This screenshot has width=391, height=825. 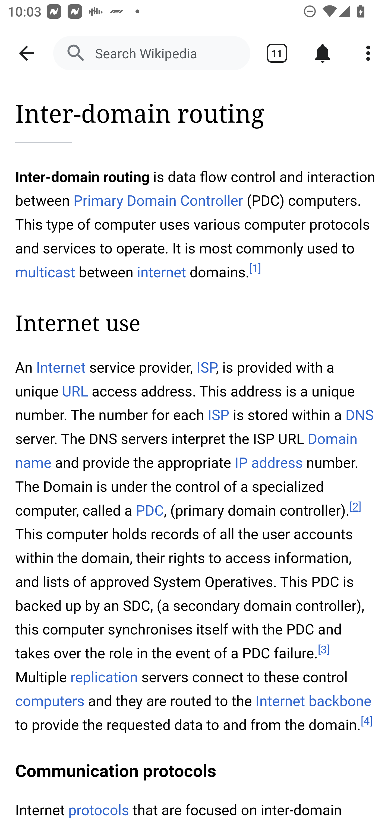 What do you see at coordinates (218, 415) in the screenshot?
I see `ISP` at bounding box center [218, 415].